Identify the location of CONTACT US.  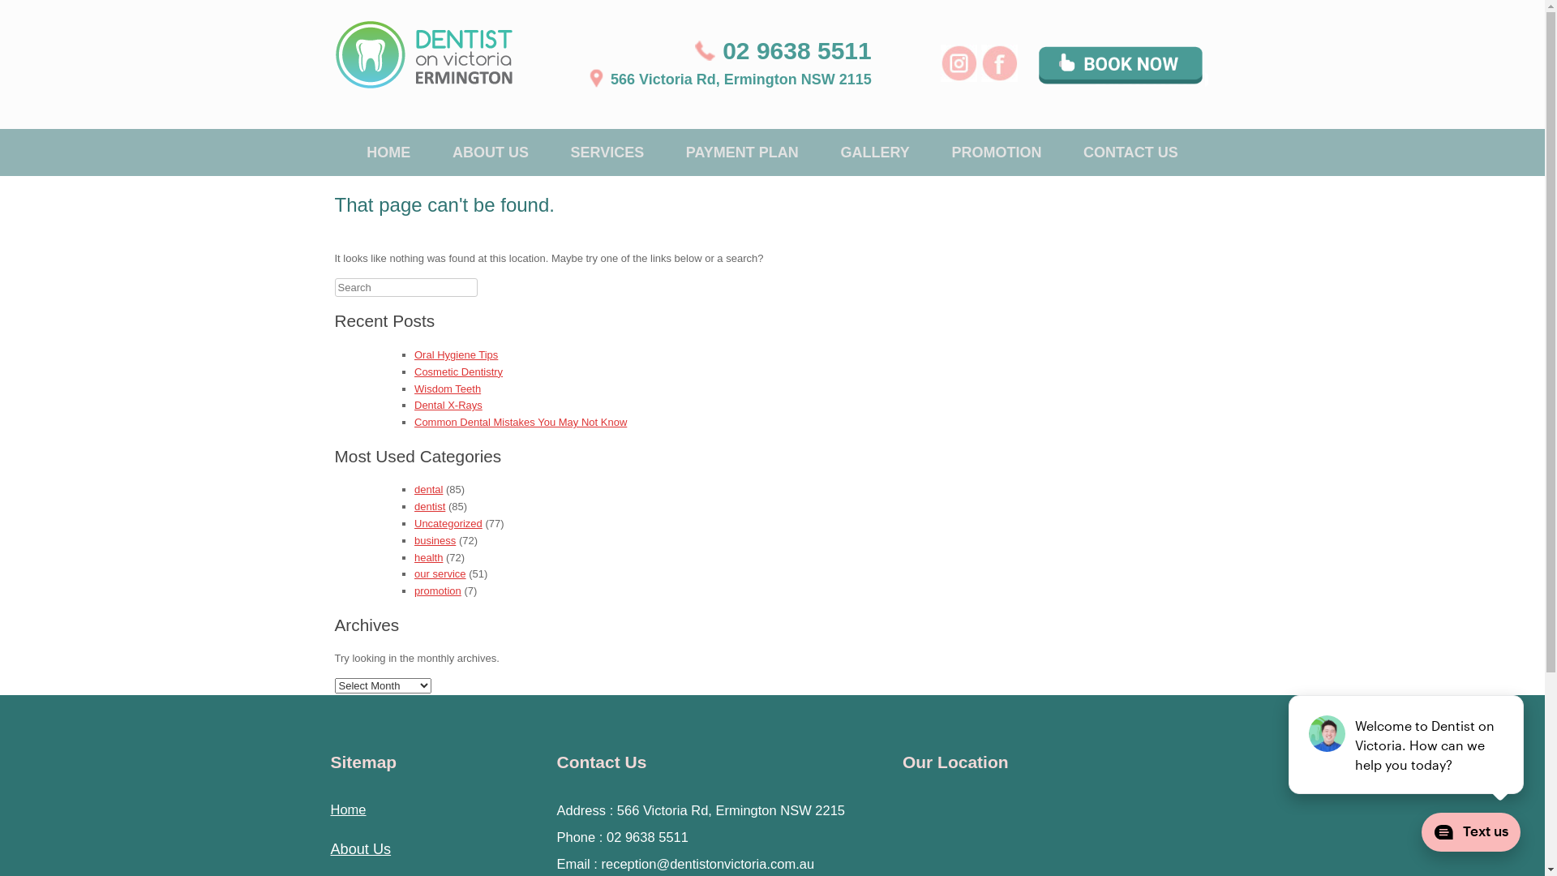
(1130, 152).